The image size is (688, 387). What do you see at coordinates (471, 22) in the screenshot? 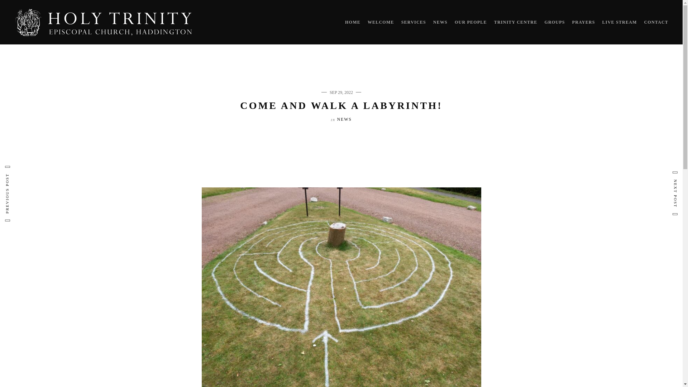
I see `OUR PEOPLE` at bounding box center [471, 22].